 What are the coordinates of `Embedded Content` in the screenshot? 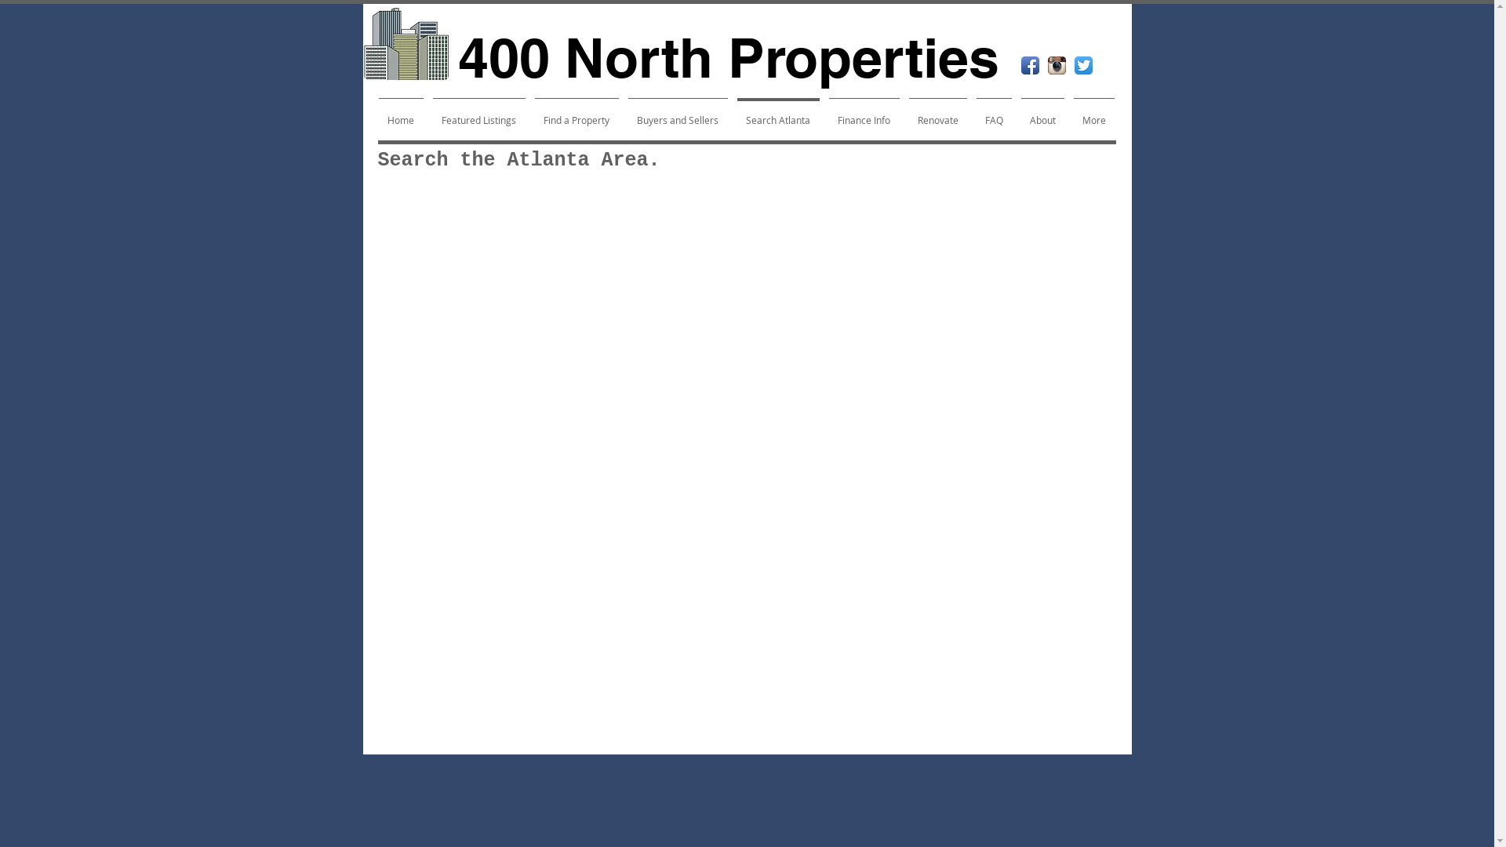 It's located at (747, 469).